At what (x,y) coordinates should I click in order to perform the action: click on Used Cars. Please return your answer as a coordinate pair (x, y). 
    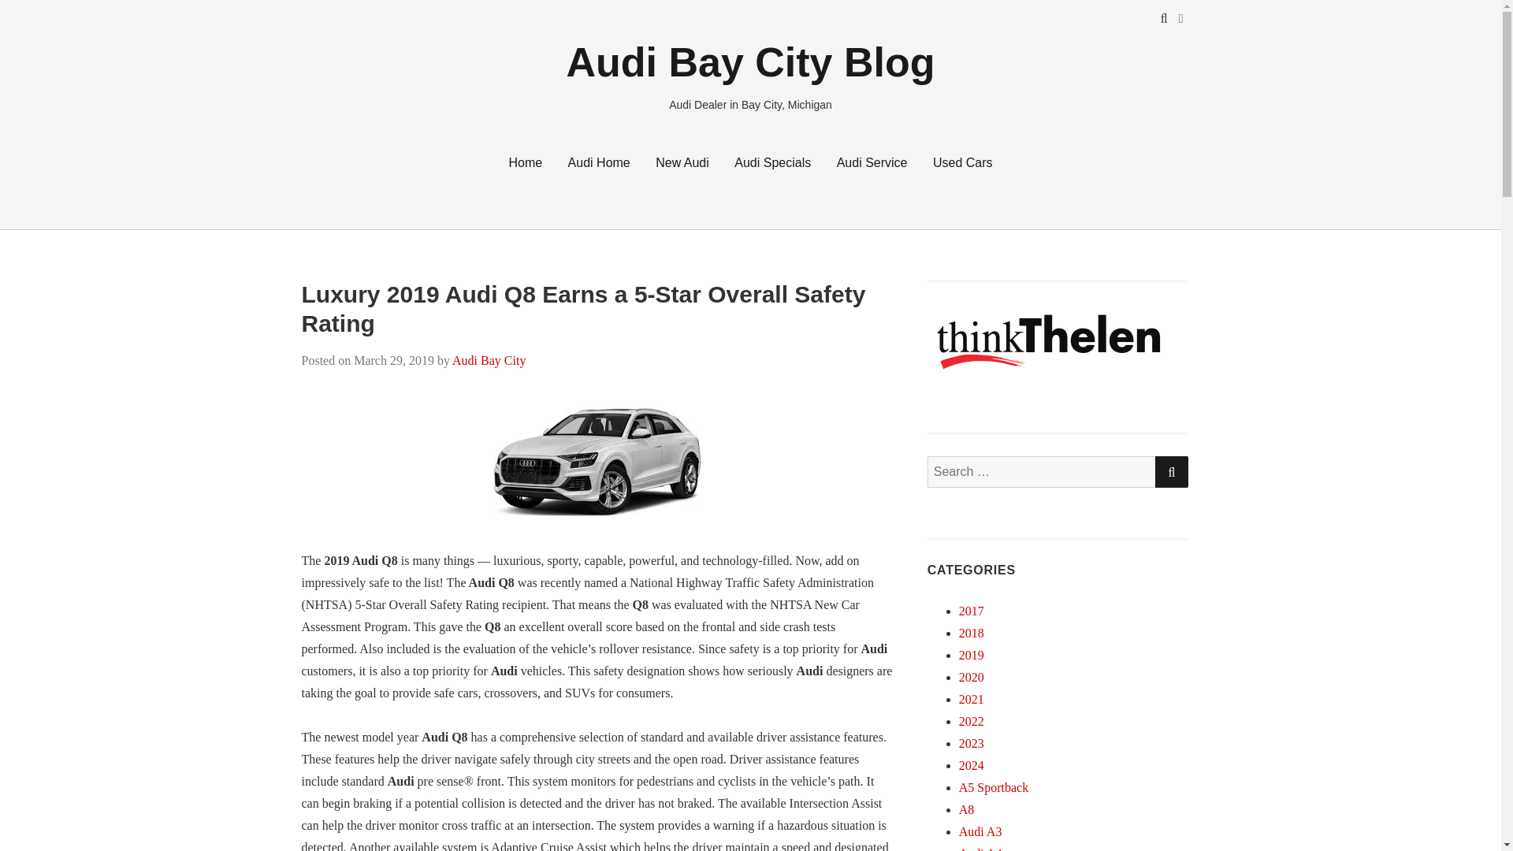
    Looking at the image, I should click on (963, 162).